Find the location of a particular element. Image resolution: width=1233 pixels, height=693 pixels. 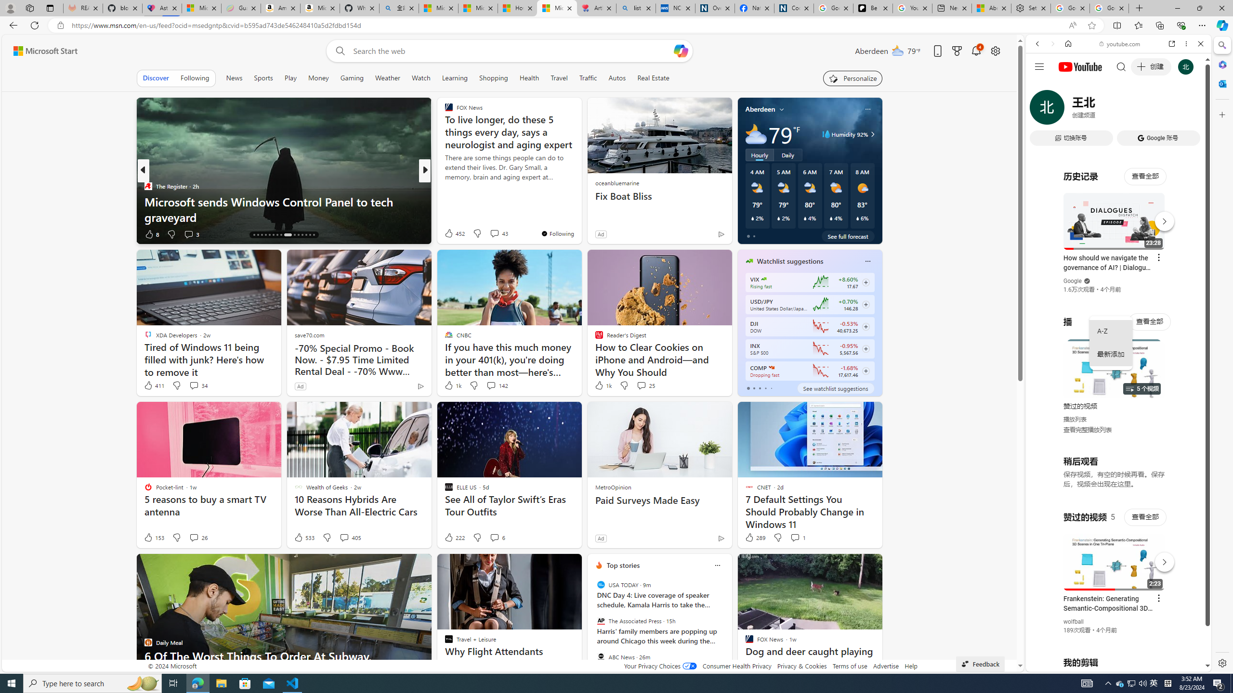

View comments 3 Comment is located at coordinates (188, 234).